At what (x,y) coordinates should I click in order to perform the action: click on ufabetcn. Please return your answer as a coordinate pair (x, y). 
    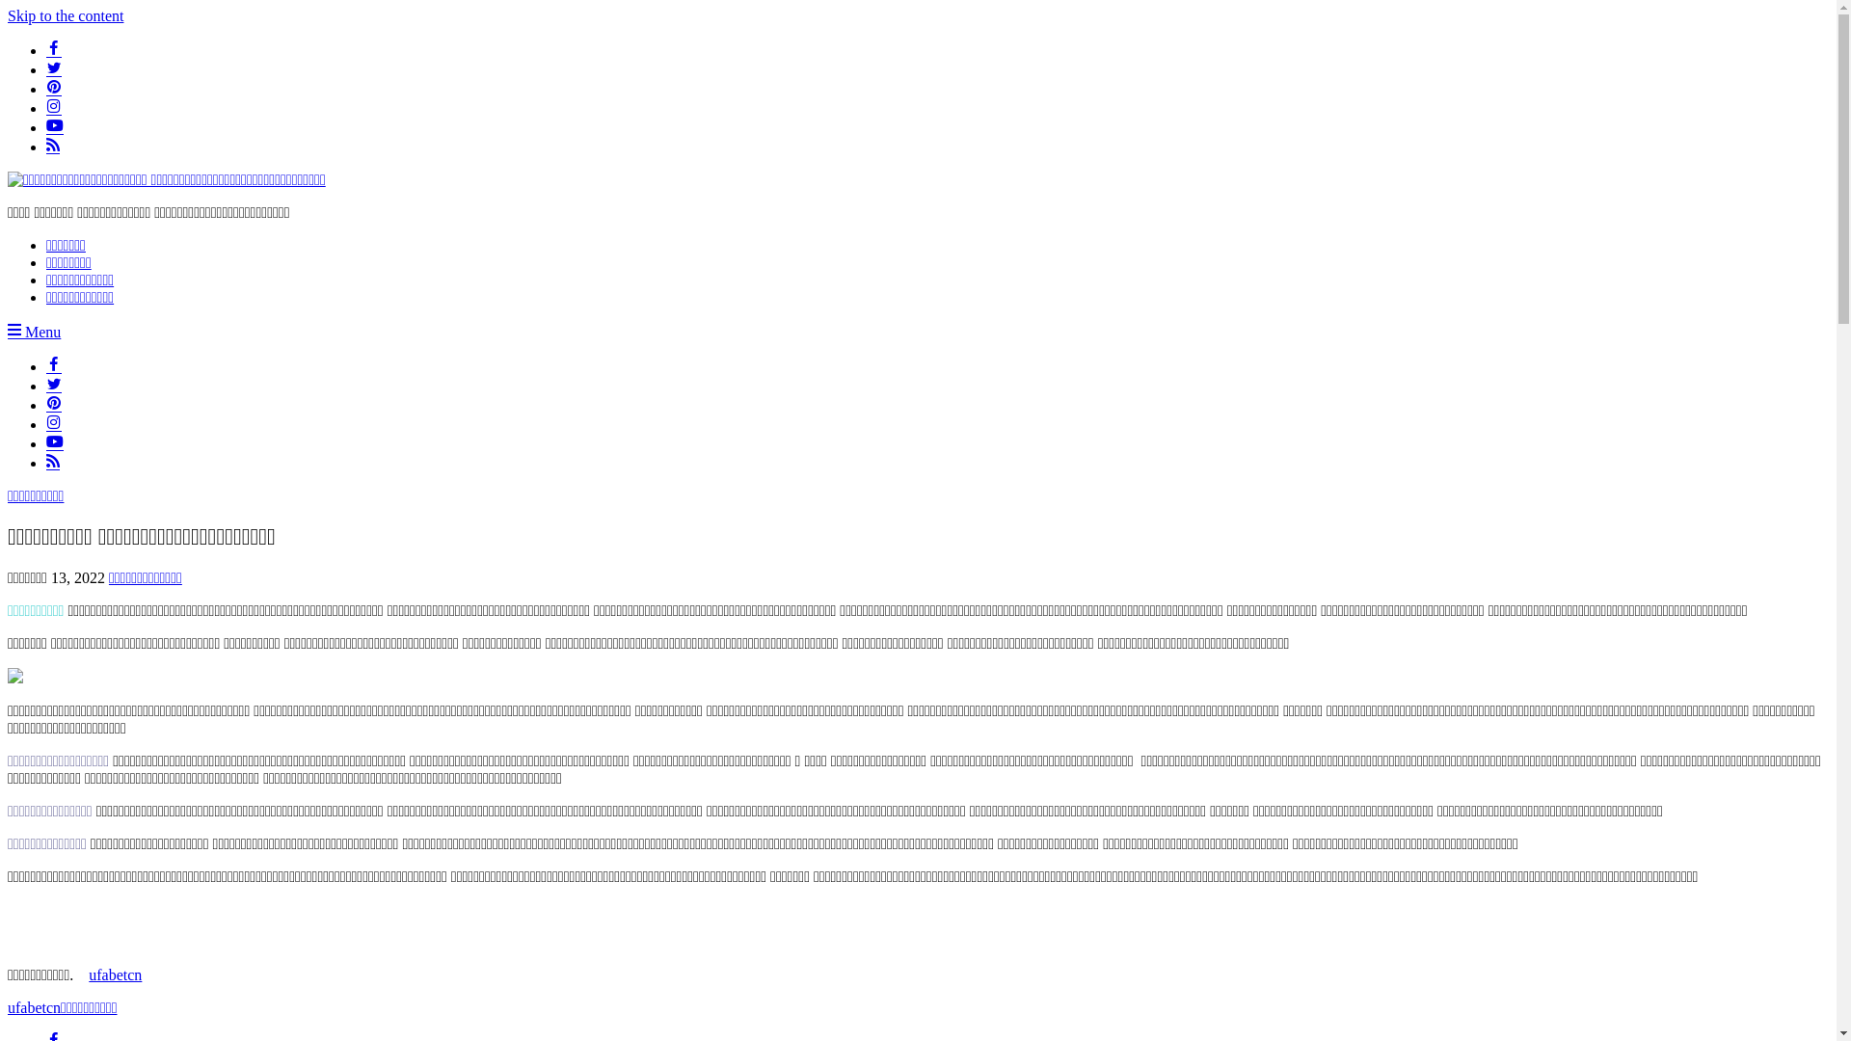
    Looking at the image, I should click on (35, 1008).